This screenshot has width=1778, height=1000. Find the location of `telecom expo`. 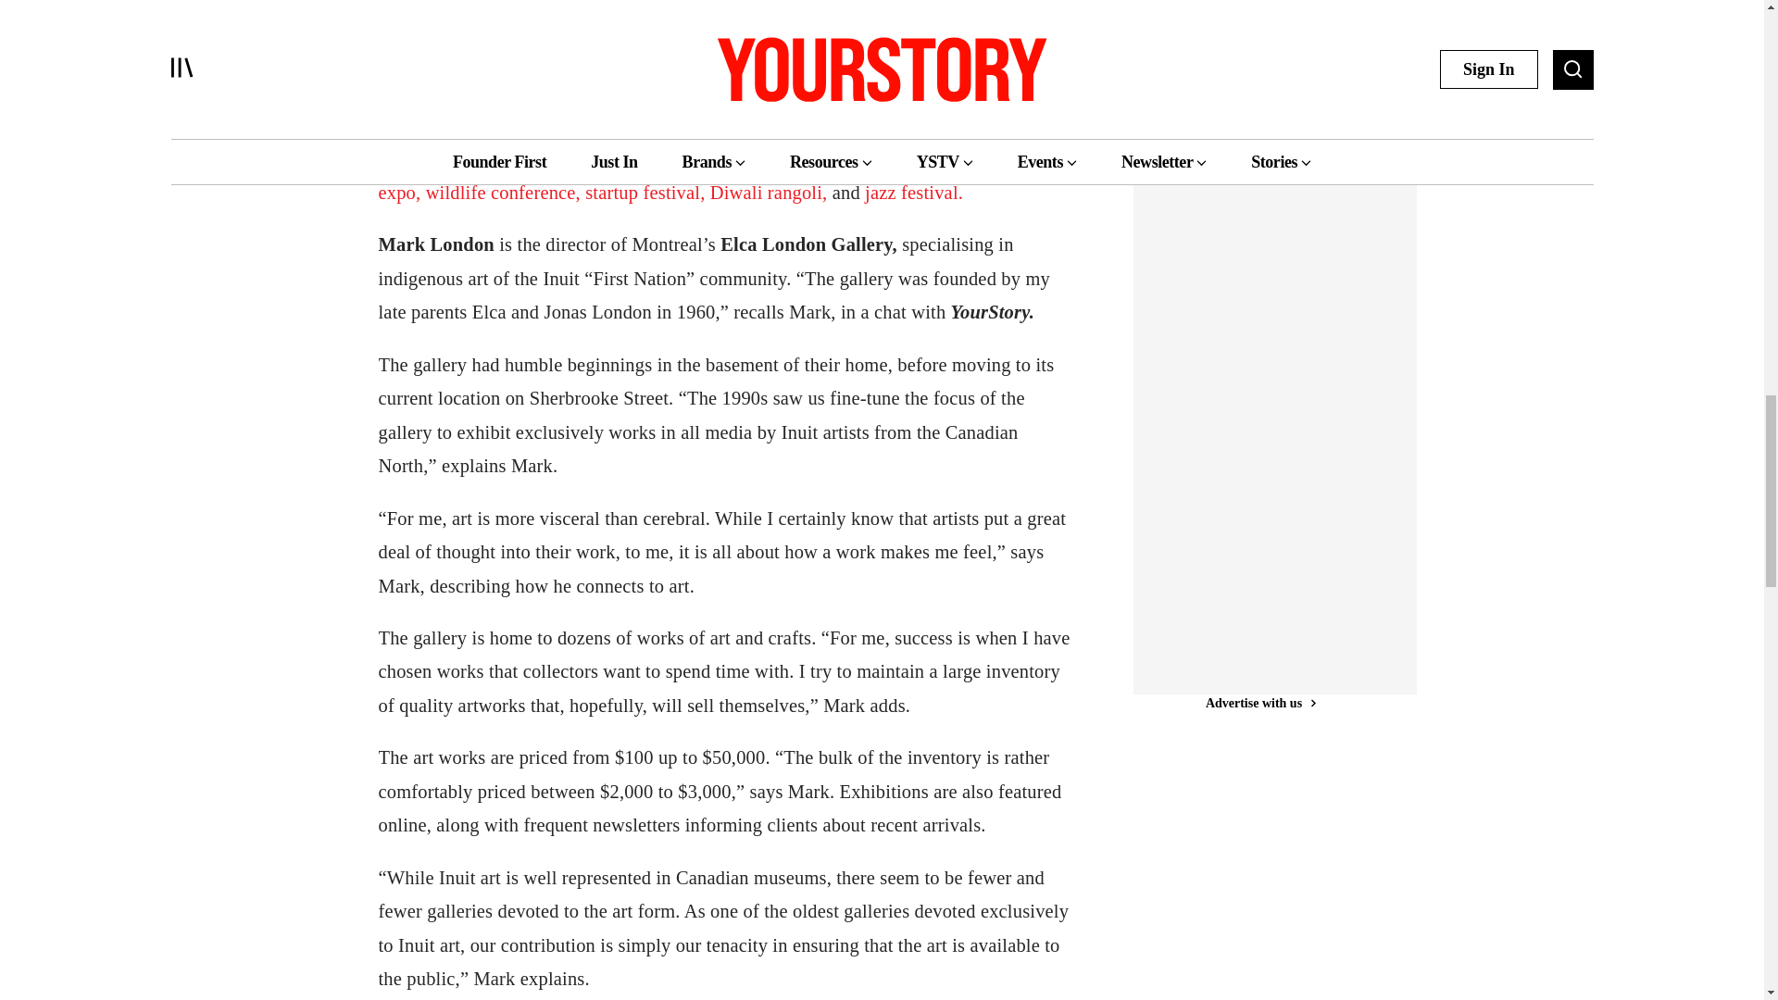

telecom expo is located at coordinates (789, 157).